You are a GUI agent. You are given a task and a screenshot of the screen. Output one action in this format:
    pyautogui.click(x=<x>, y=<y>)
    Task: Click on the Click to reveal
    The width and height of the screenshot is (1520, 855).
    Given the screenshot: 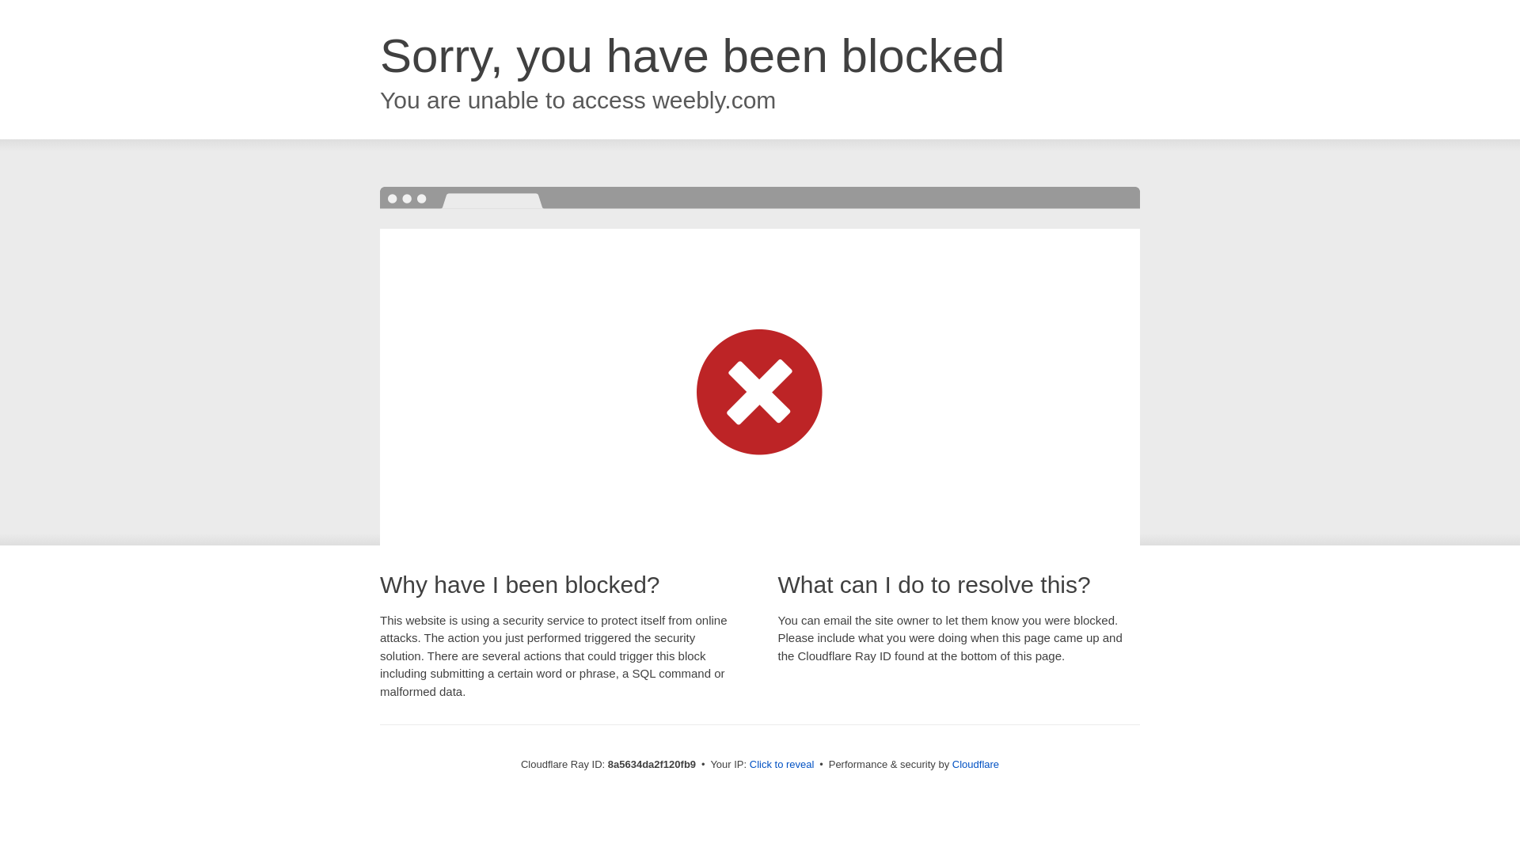 What is the action you would take?
    pyautogui.click(x=782, y=765)
    